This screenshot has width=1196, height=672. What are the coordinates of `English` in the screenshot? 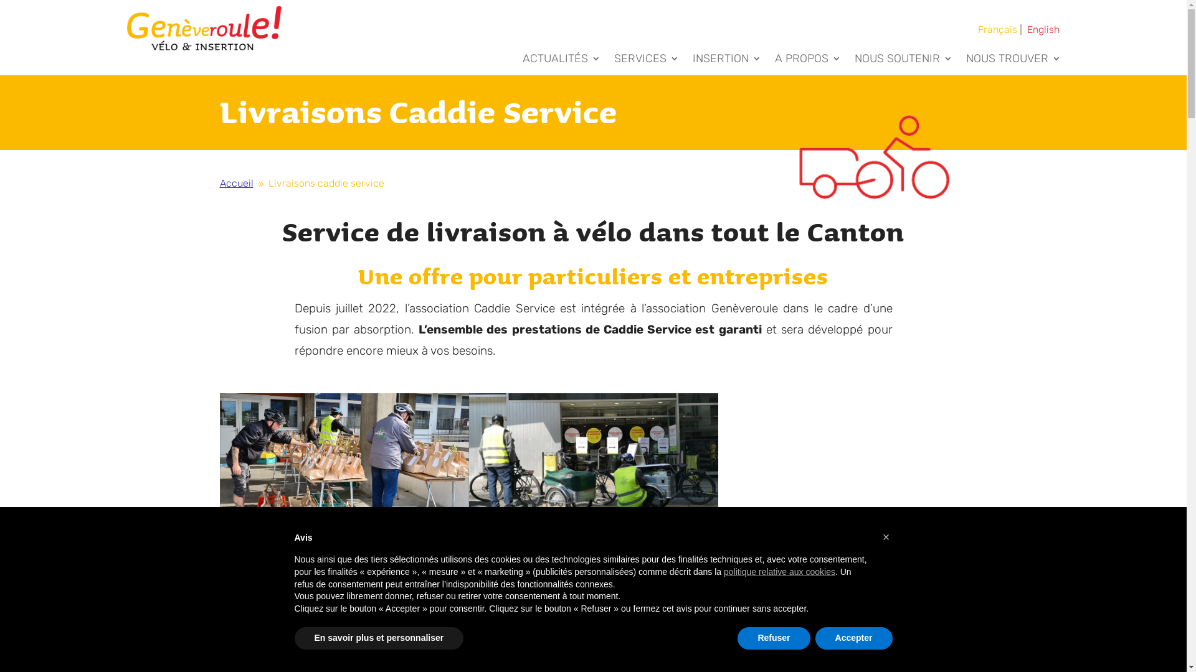 It's located at (1043, 29).